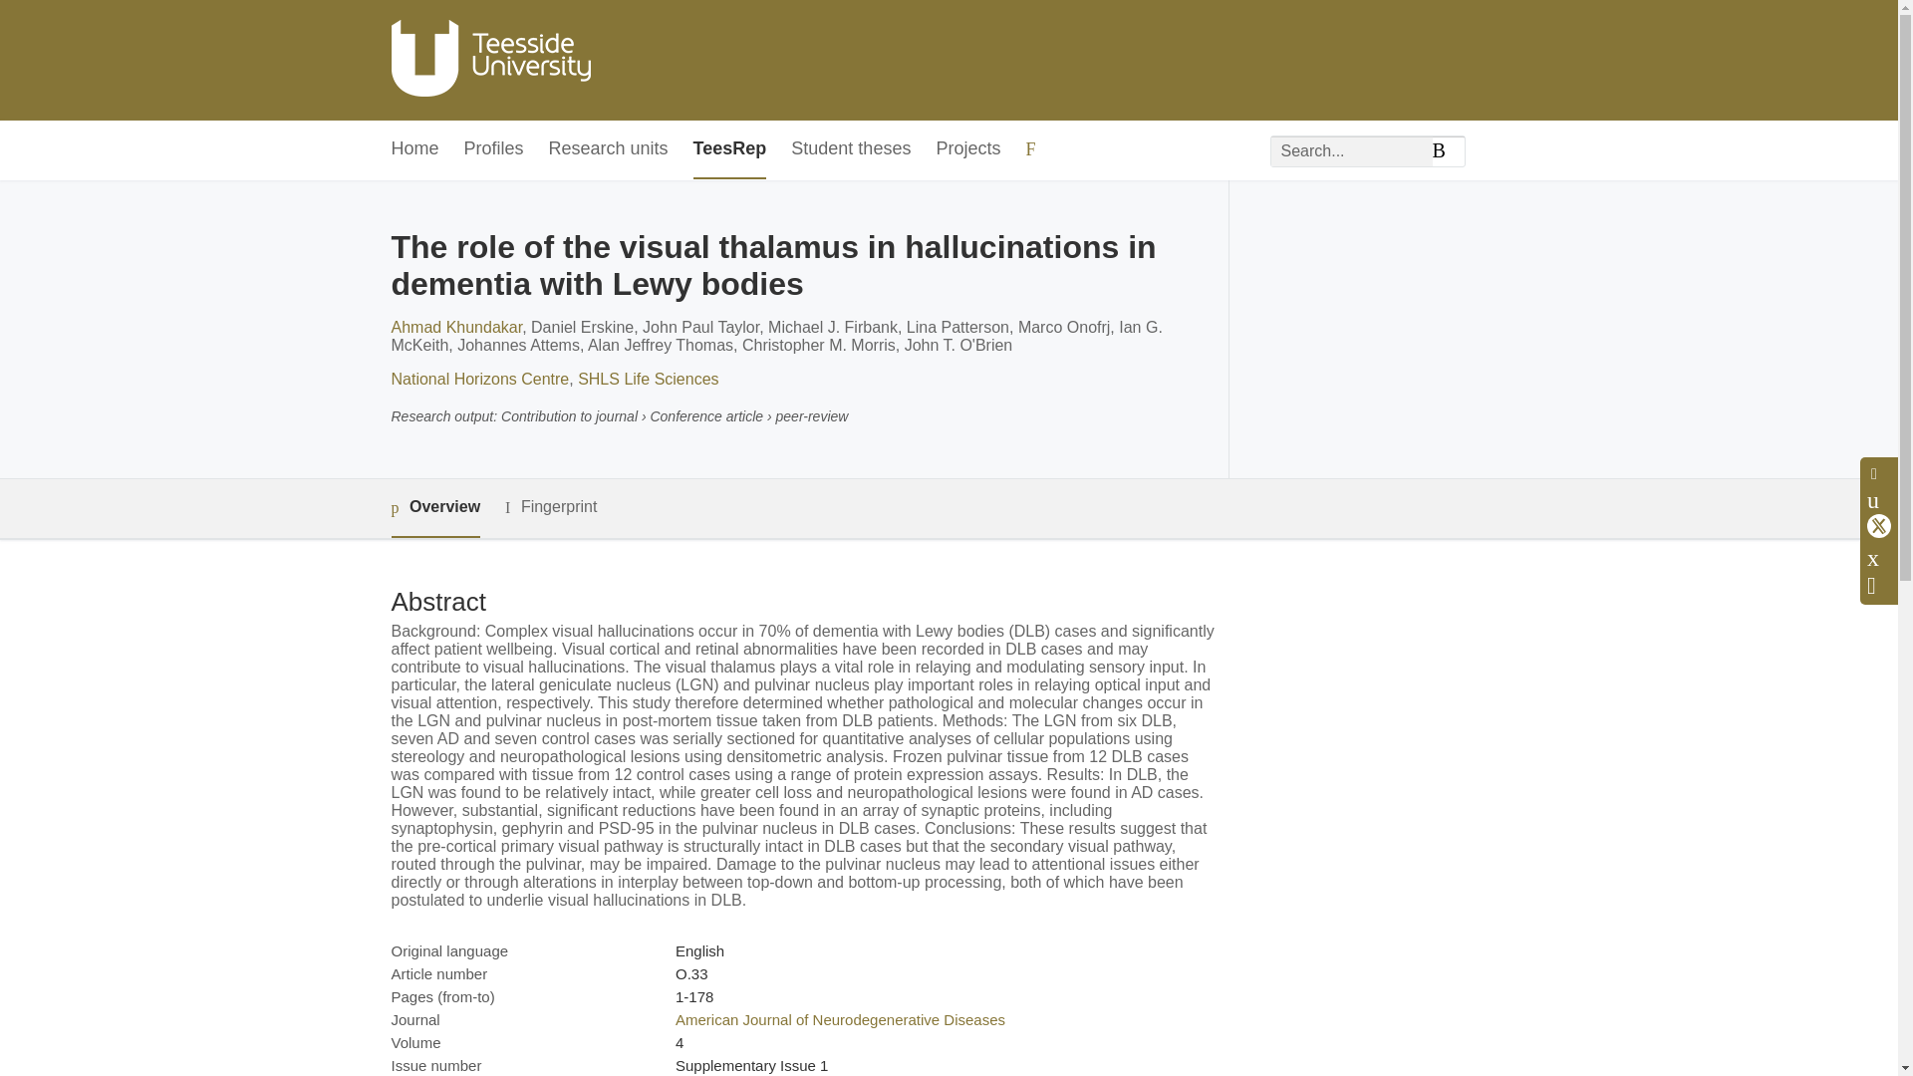 The image size is (1913, 1076). Describe the element at coordinates (648, 379) in the screenshot. I see `SHLS Life Sciences` at that location.